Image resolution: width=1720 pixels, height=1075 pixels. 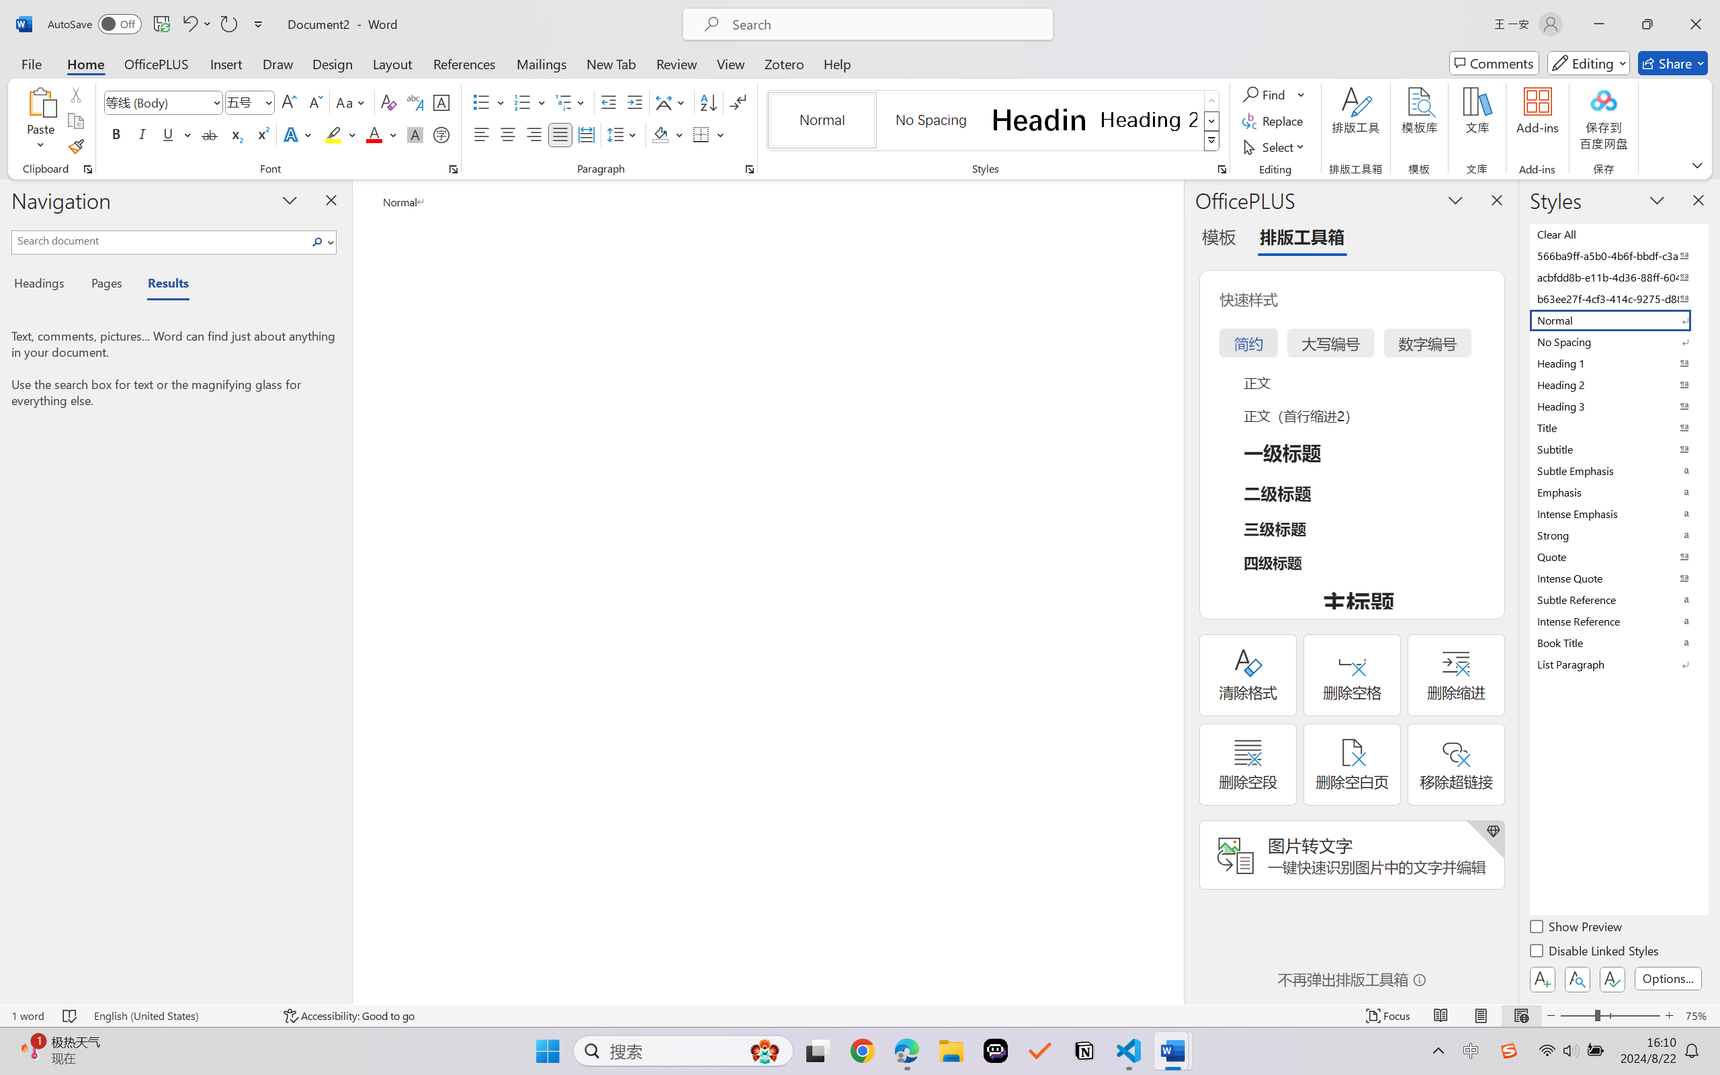 What do you see at coordinates (1618, 234) in the screenshot?
I see `Clear All` at bounding box center [1618, 234].